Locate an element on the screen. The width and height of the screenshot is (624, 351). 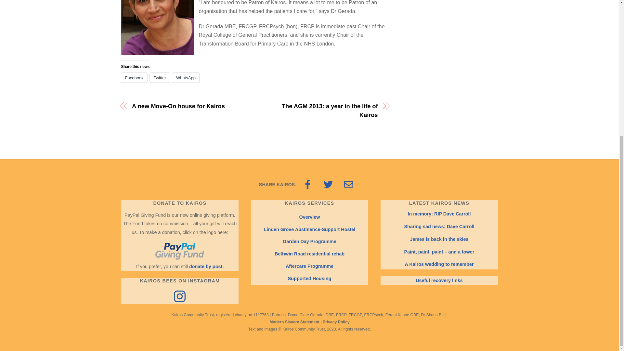
Facebook is located at coordinates (134, 77).